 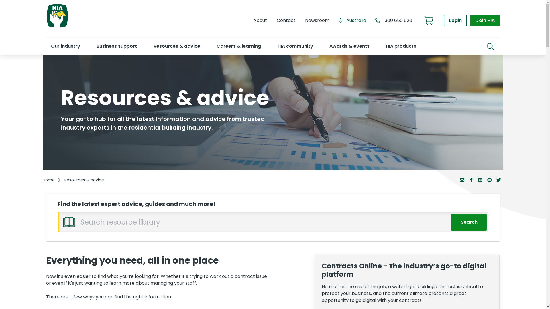 What do you see at coordinates (485, 21) in the screenshot?
I see `Join HIA` at bounding box center [485, 21].